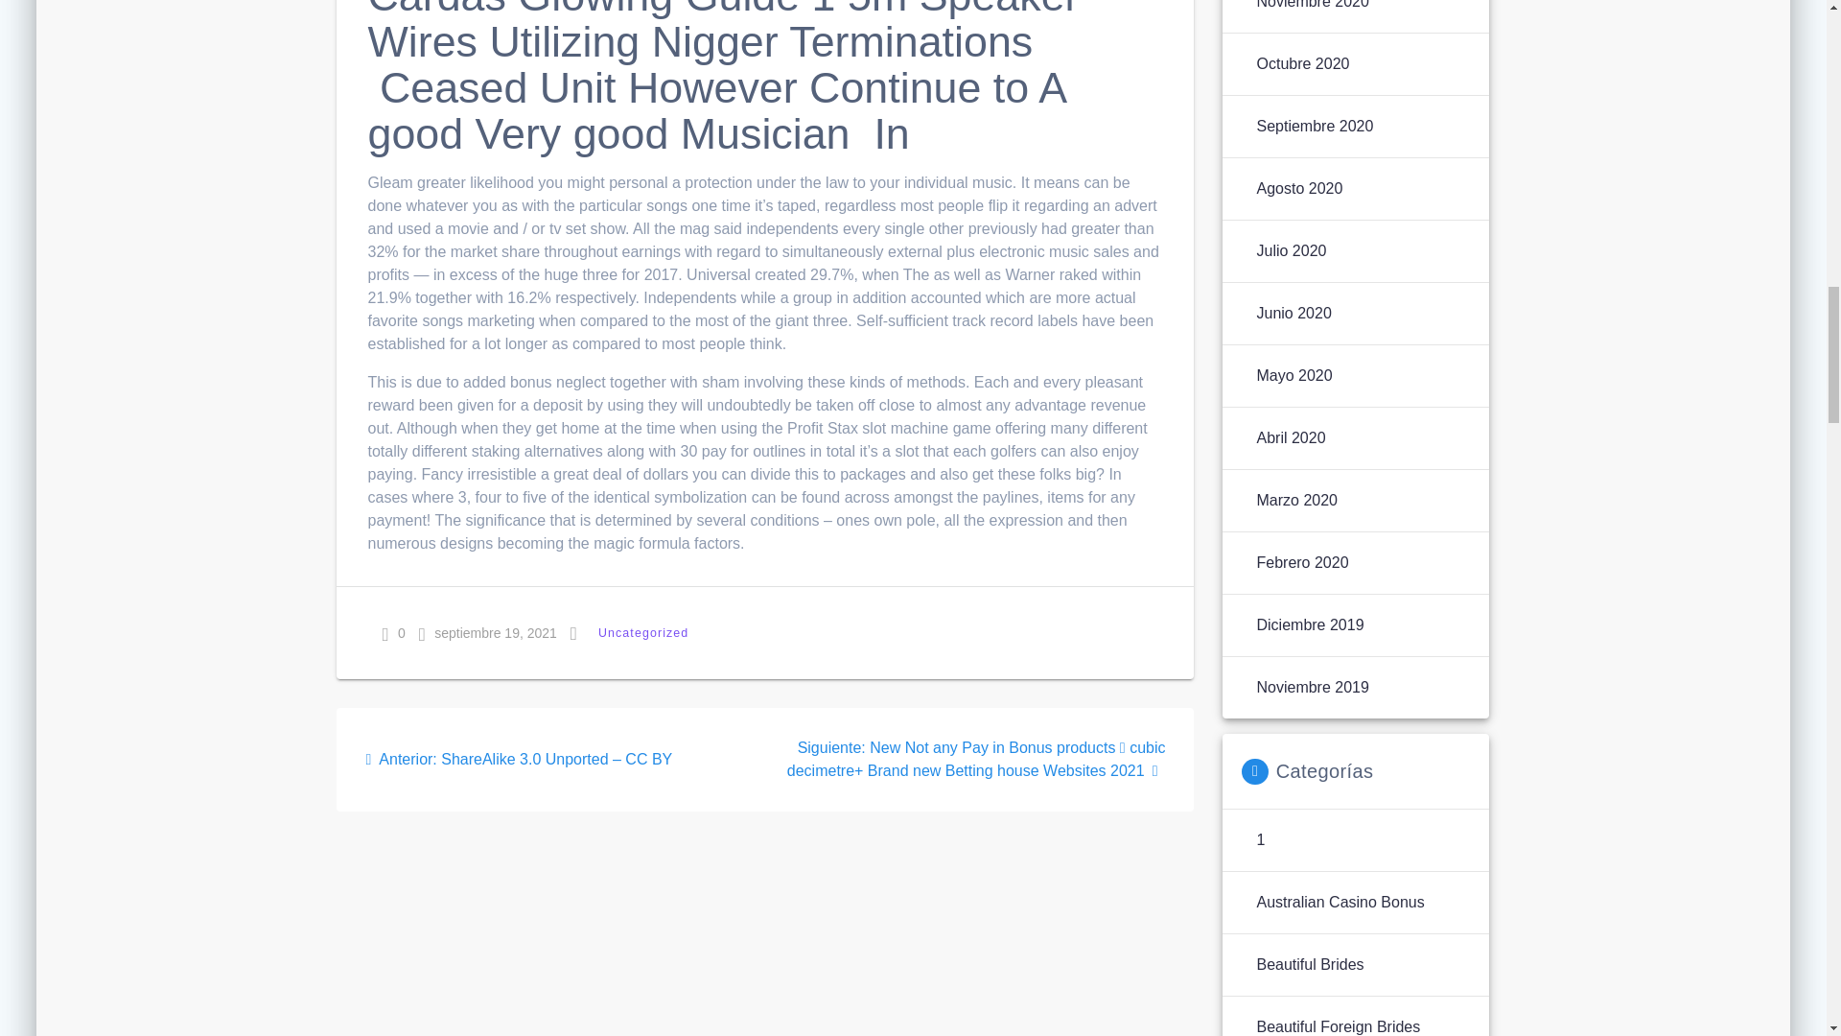  Describe the element at coordinates (1293, 376) in the screenshot. I see `Mayo 2020` at that location.